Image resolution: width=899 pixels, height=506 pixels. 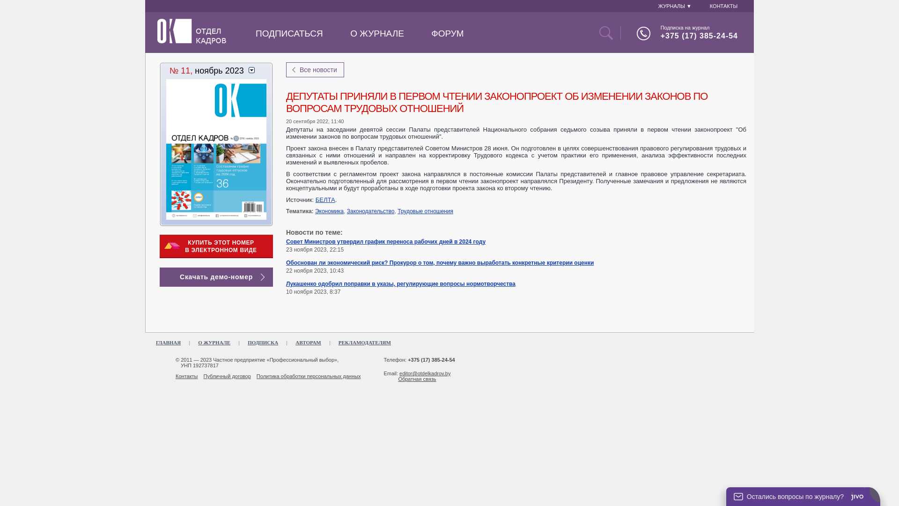 What do you see at coordinates (425, 373) in the screenshot?
I see `editor@otdelkadrov.by` at bounding box center [425, 373].